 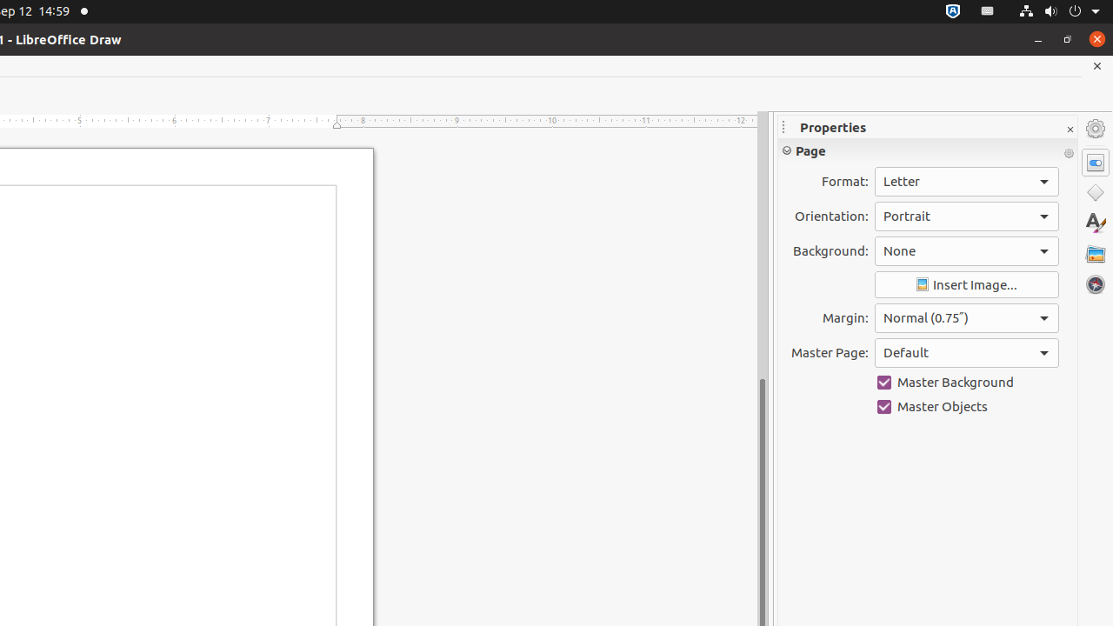 I want to click on Gallery, so click(x=1096, y=254).